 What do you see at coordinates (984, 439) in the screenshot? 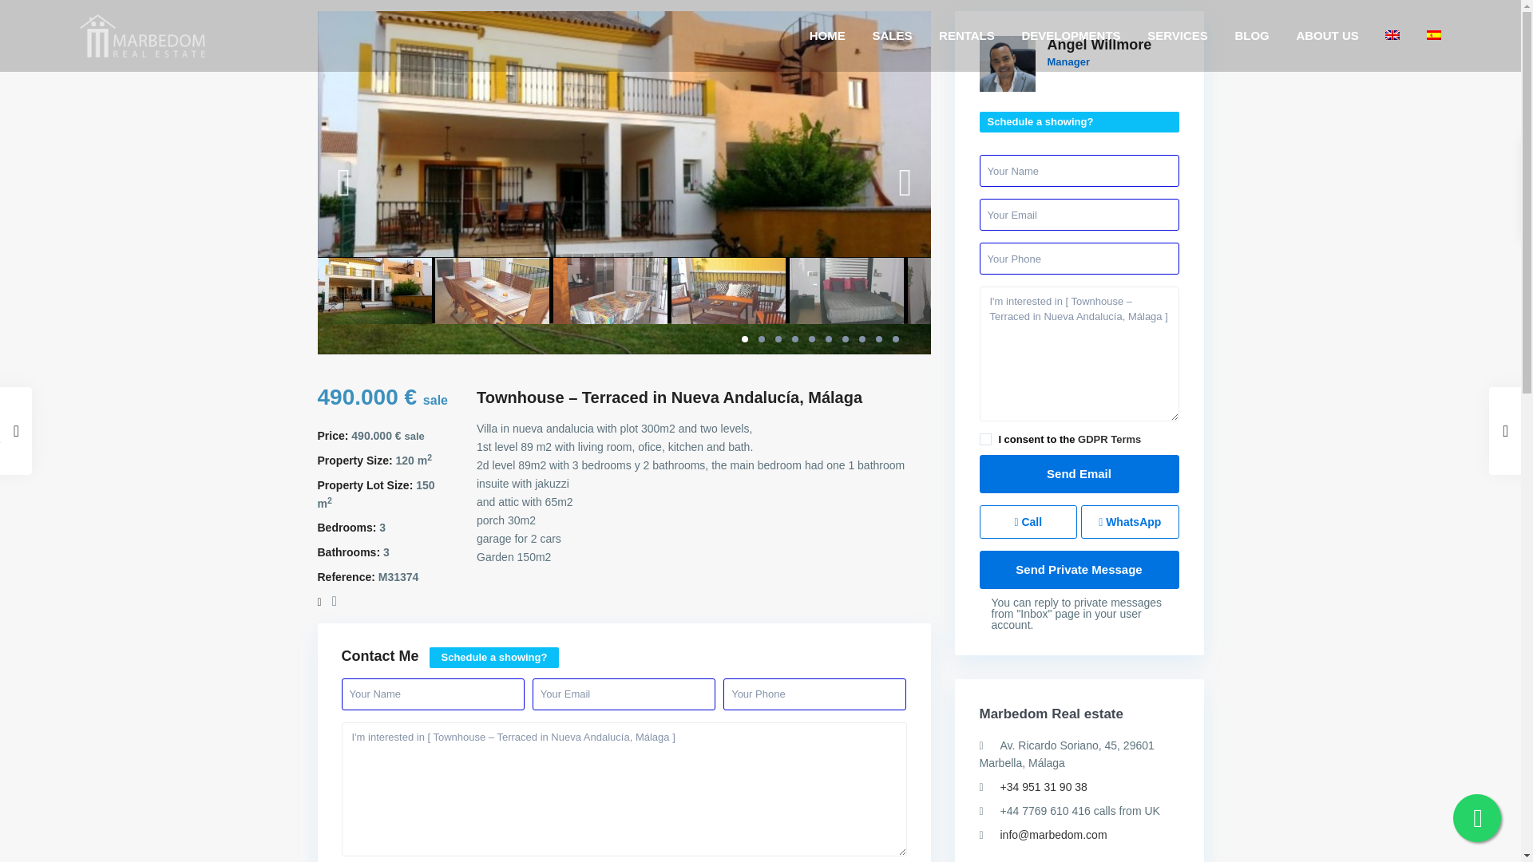
I see `on` at bounding box center [984, 439].